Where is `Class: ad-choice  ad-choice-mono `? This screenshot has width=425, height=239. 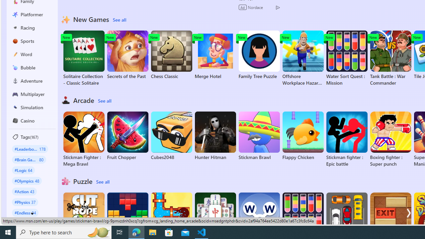 Class: ad-choice  ad-choice-mono  is located at coordinates (278, 7).